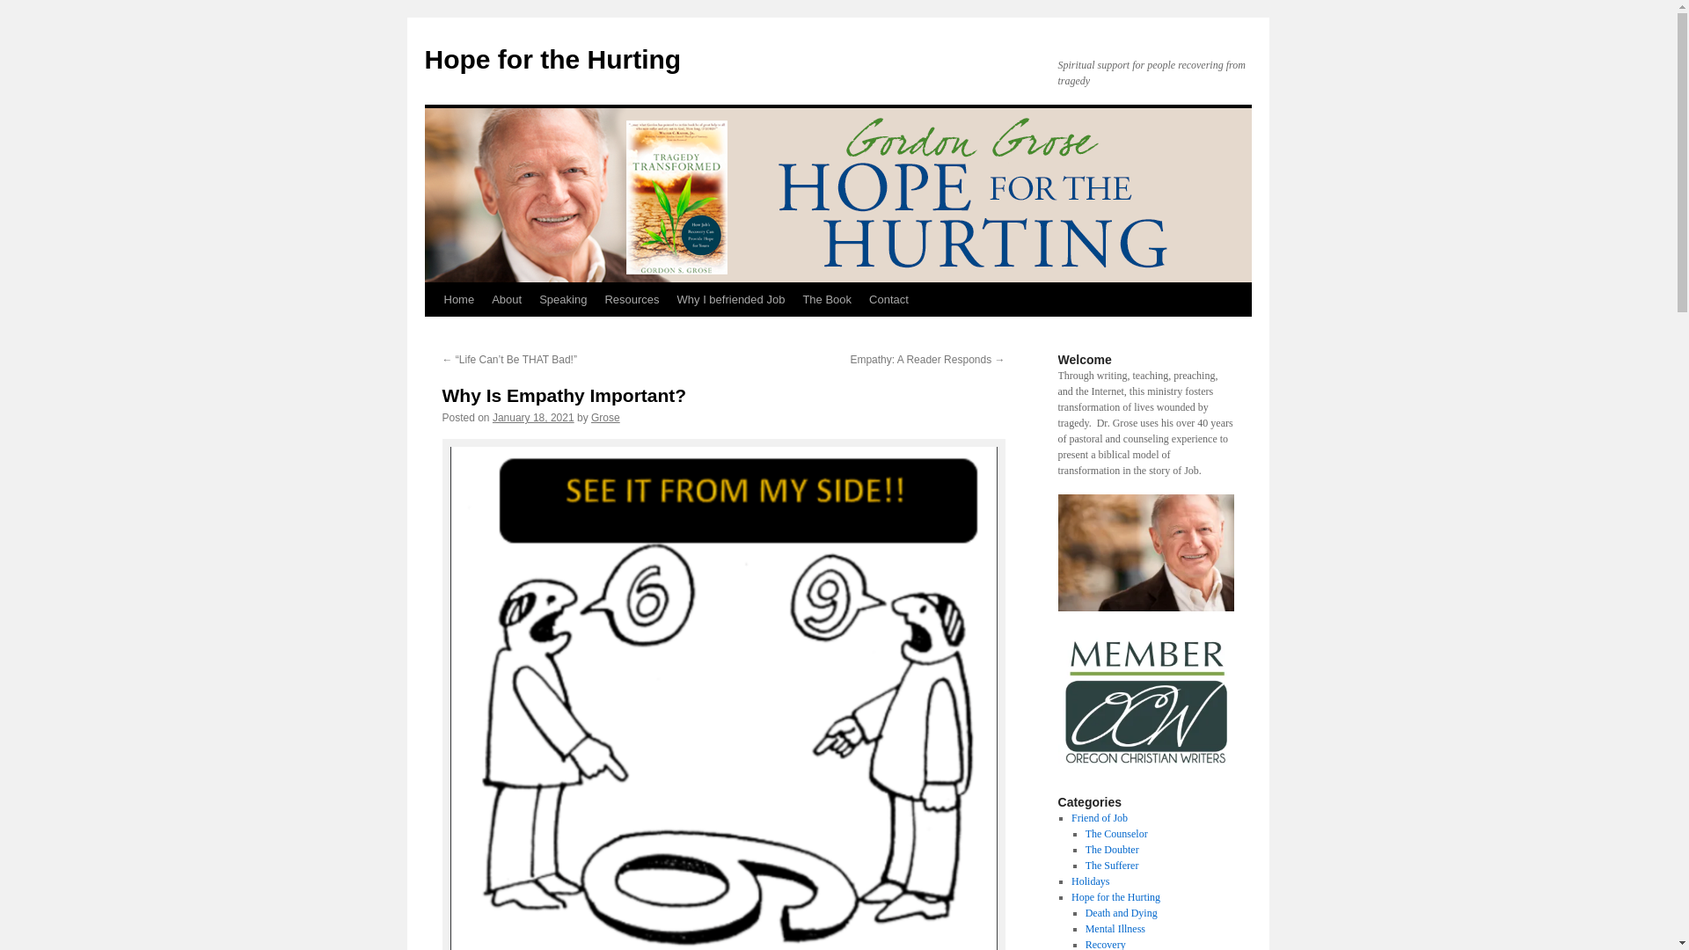 The width and height of the screenshot is (1689, 950). Describe the element at coordinates (632, 299) in the screenshot. I see `Resources` at that location.